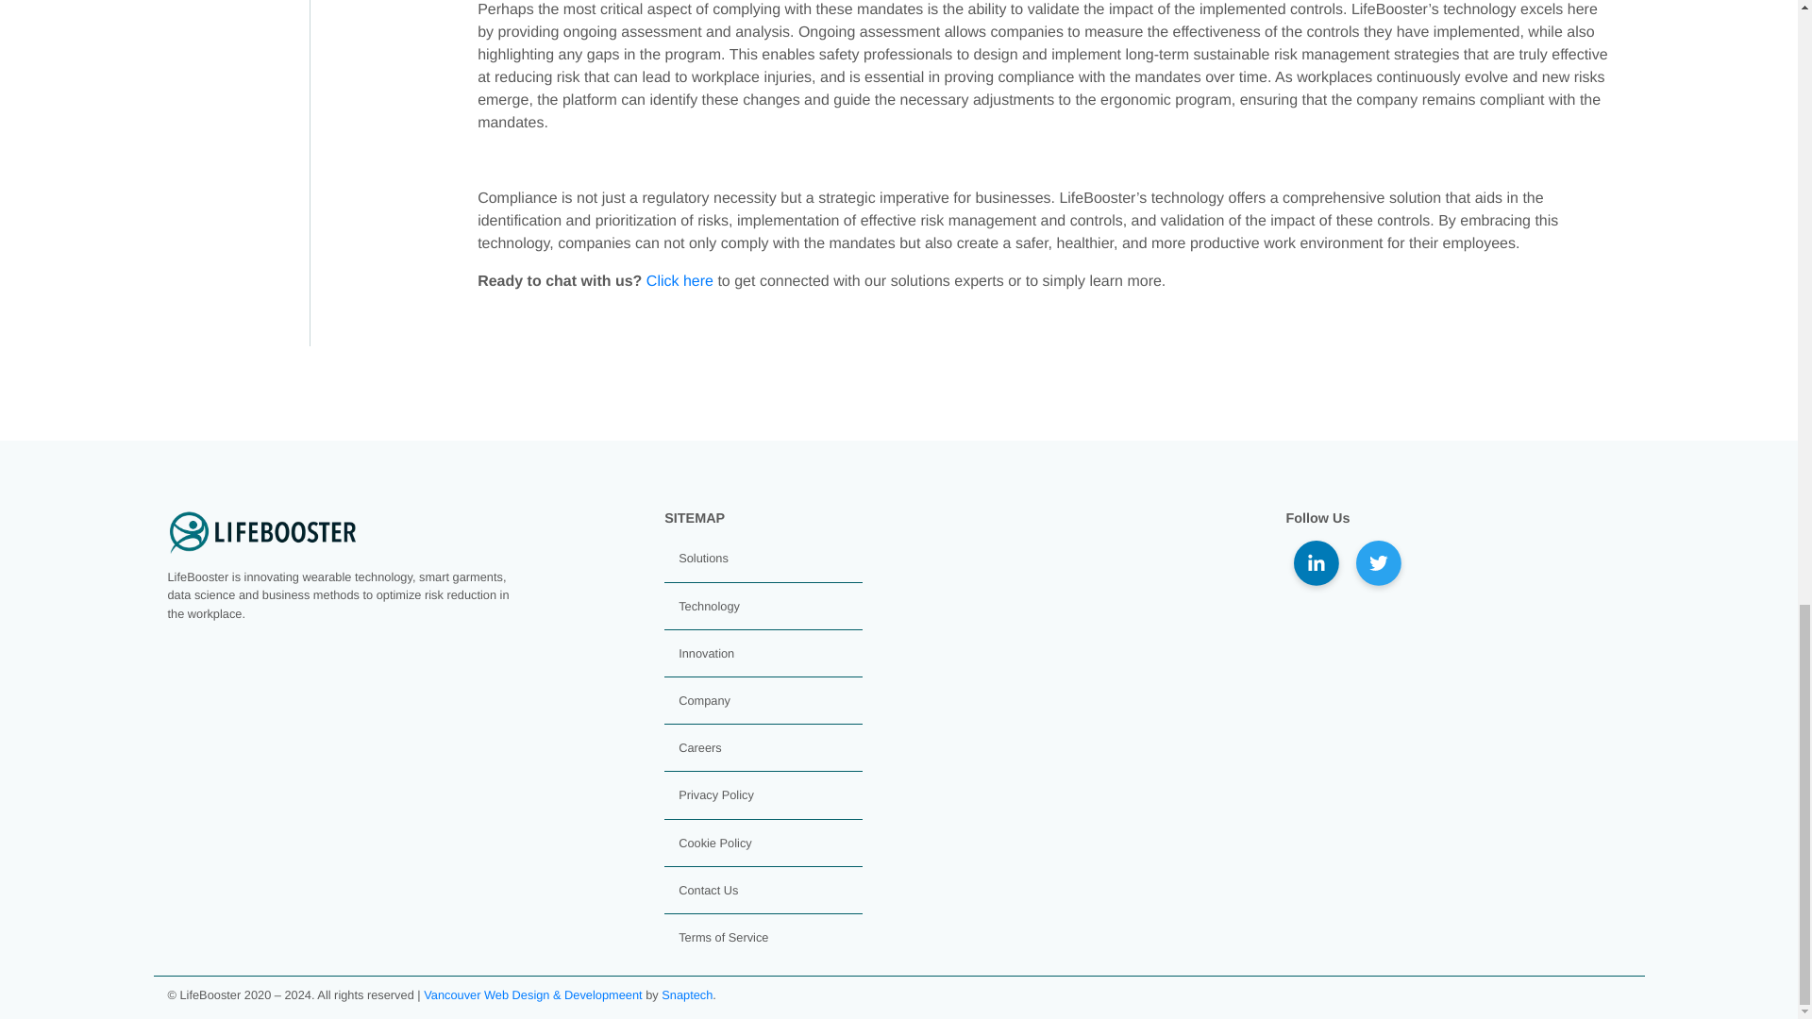 This screenshot has width=1812, height=1019. What do you see at coordinates (714, 842) in the screenshot?
I see `Cookie Policy` at bounding box center [714, 842].